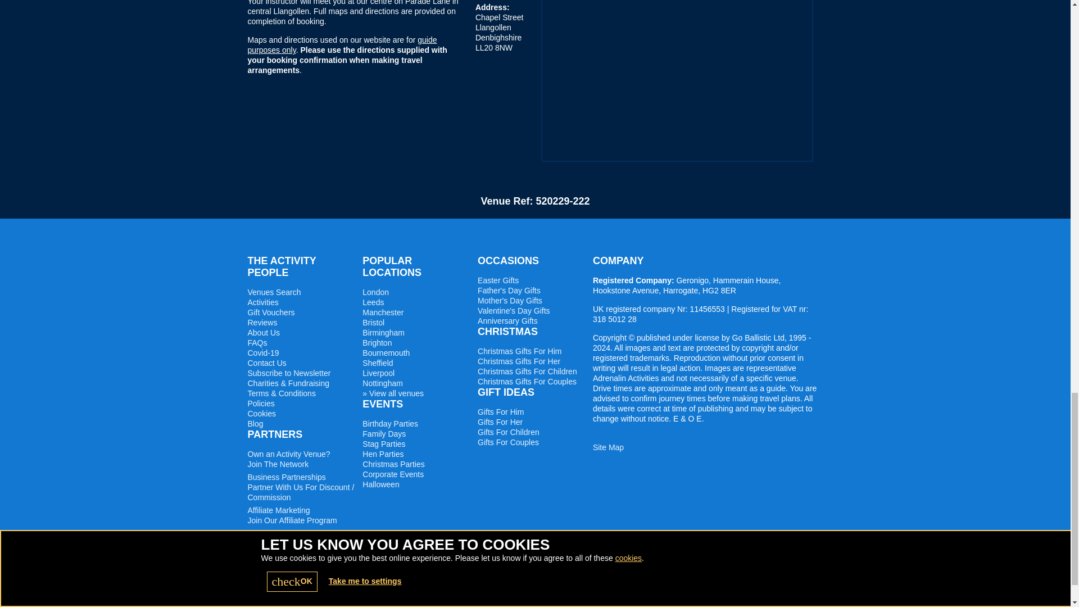 This screenshot has width=1079, height=607. Describe the element at coordinates (262, 302) in the screenshot. I see `Activities` at that location.